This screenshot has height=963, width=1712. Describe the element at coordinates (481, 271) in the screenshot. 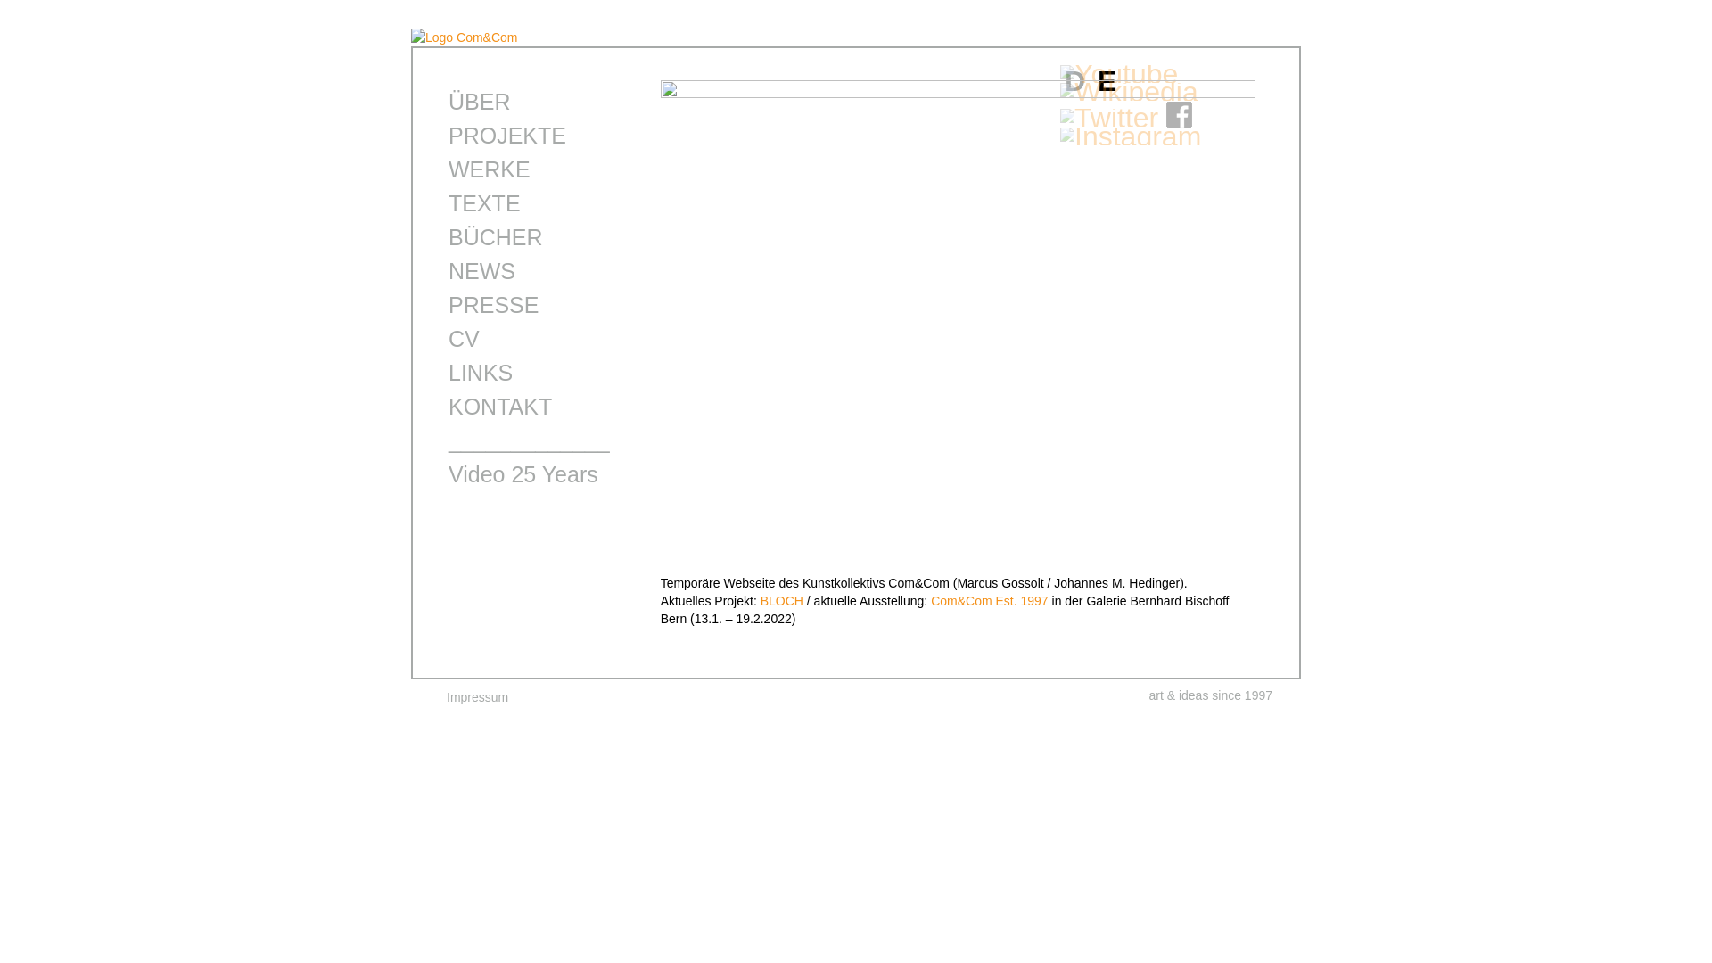

I see `NEWS` at that location.